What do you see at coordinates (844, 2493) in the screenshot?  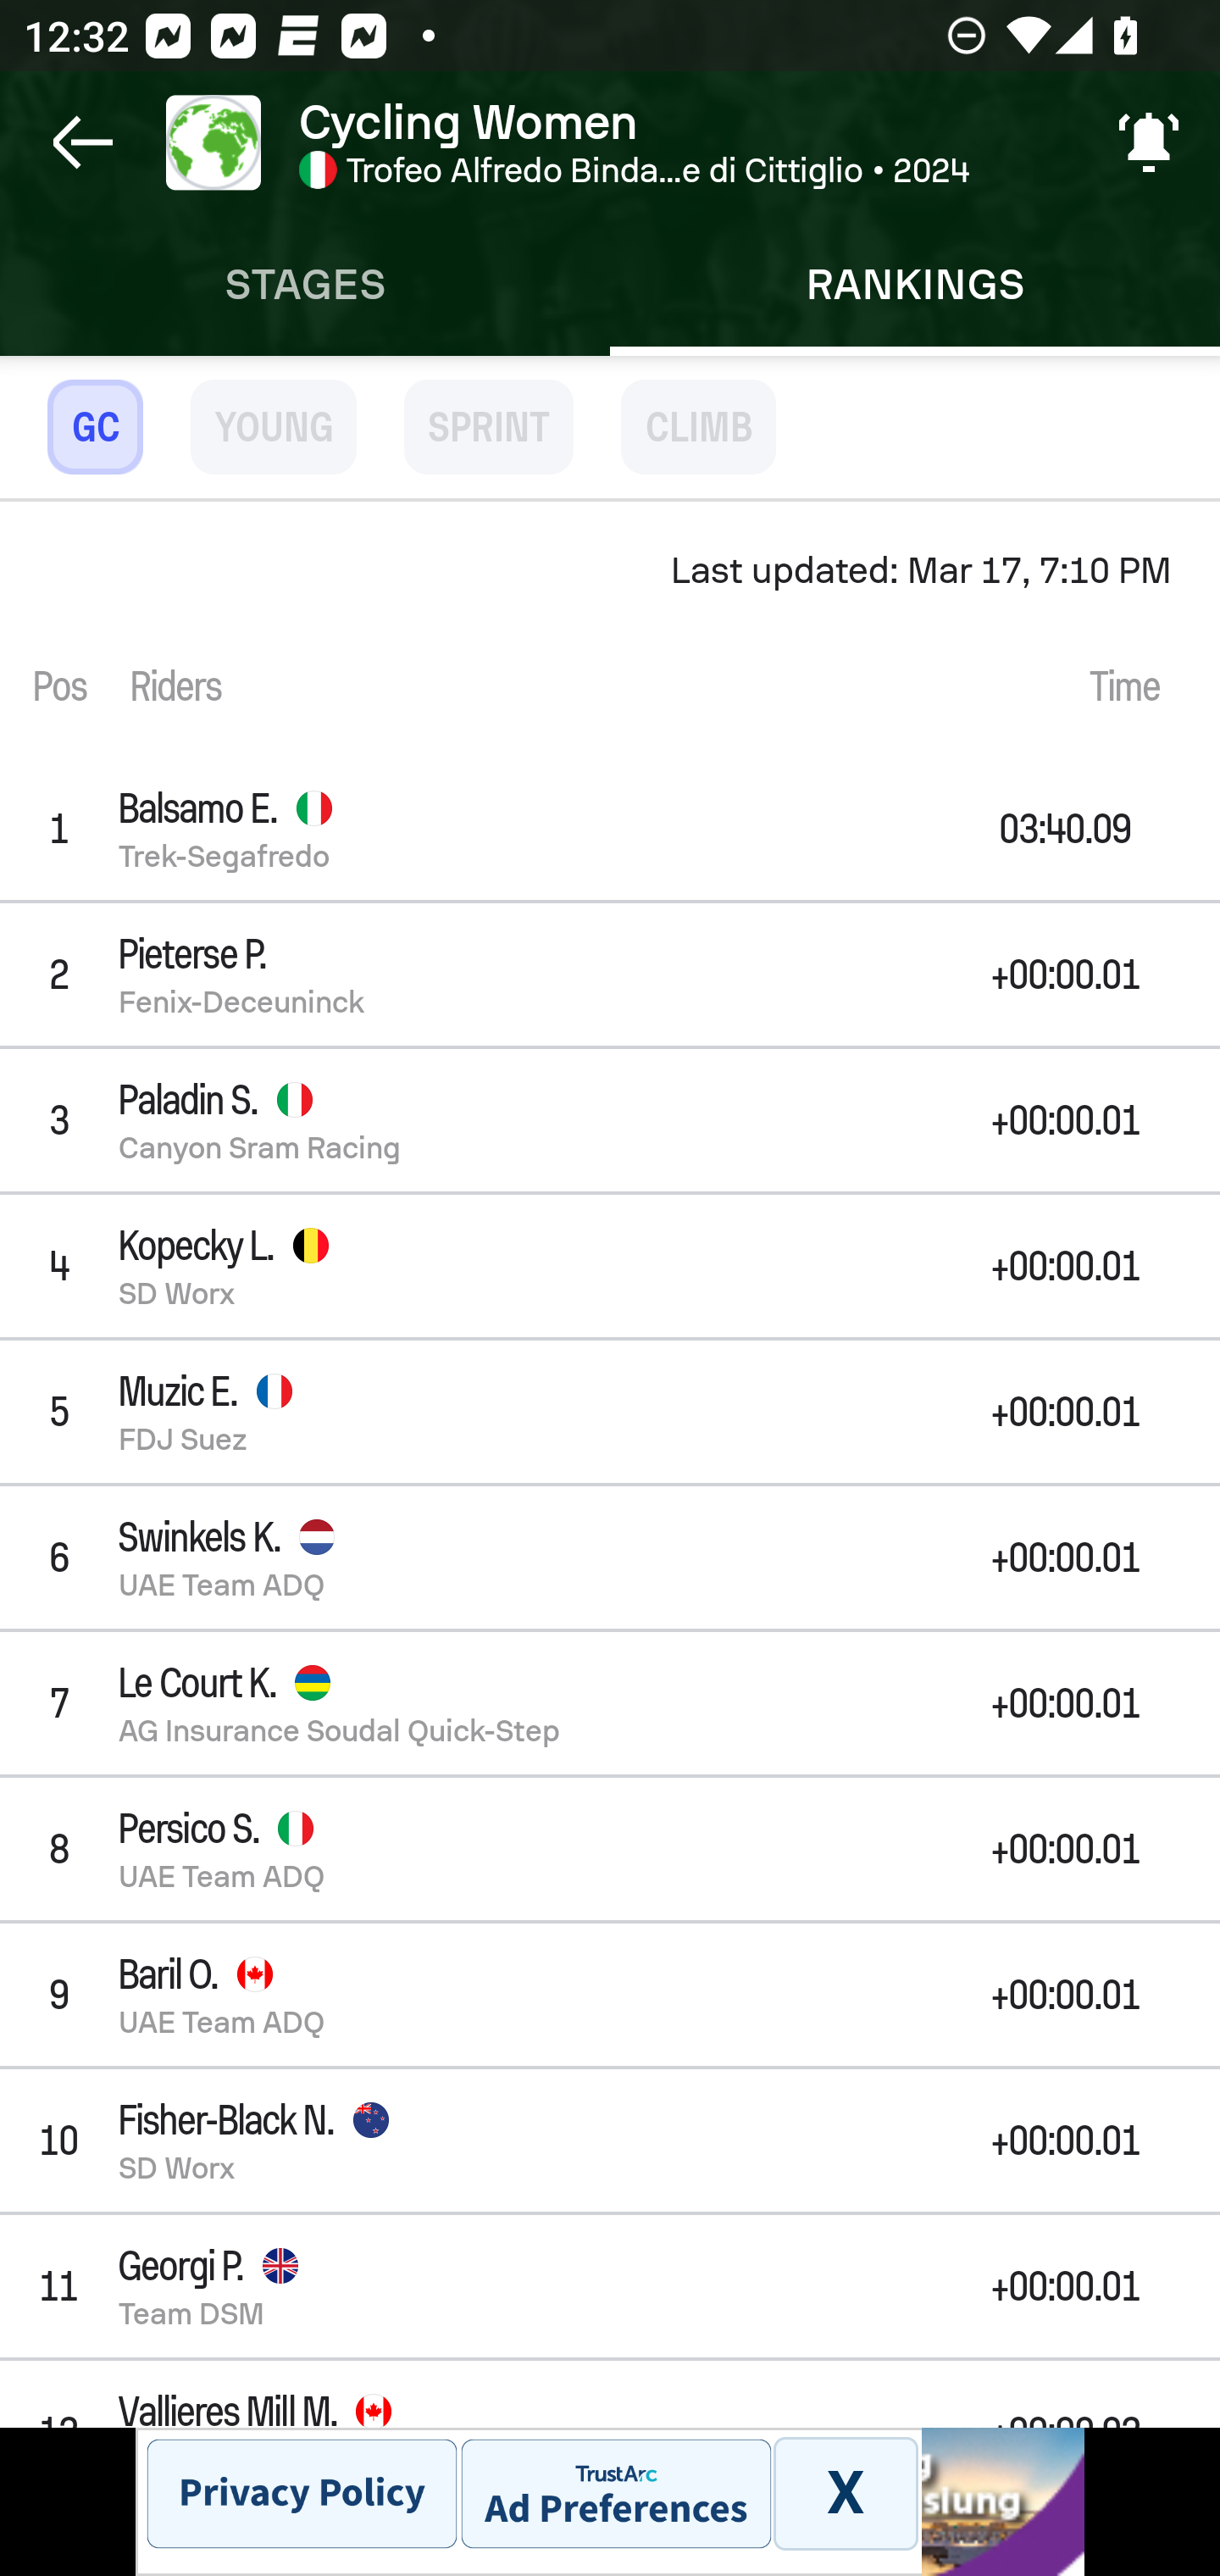 I see `X` at bounding box center [844, 2493].